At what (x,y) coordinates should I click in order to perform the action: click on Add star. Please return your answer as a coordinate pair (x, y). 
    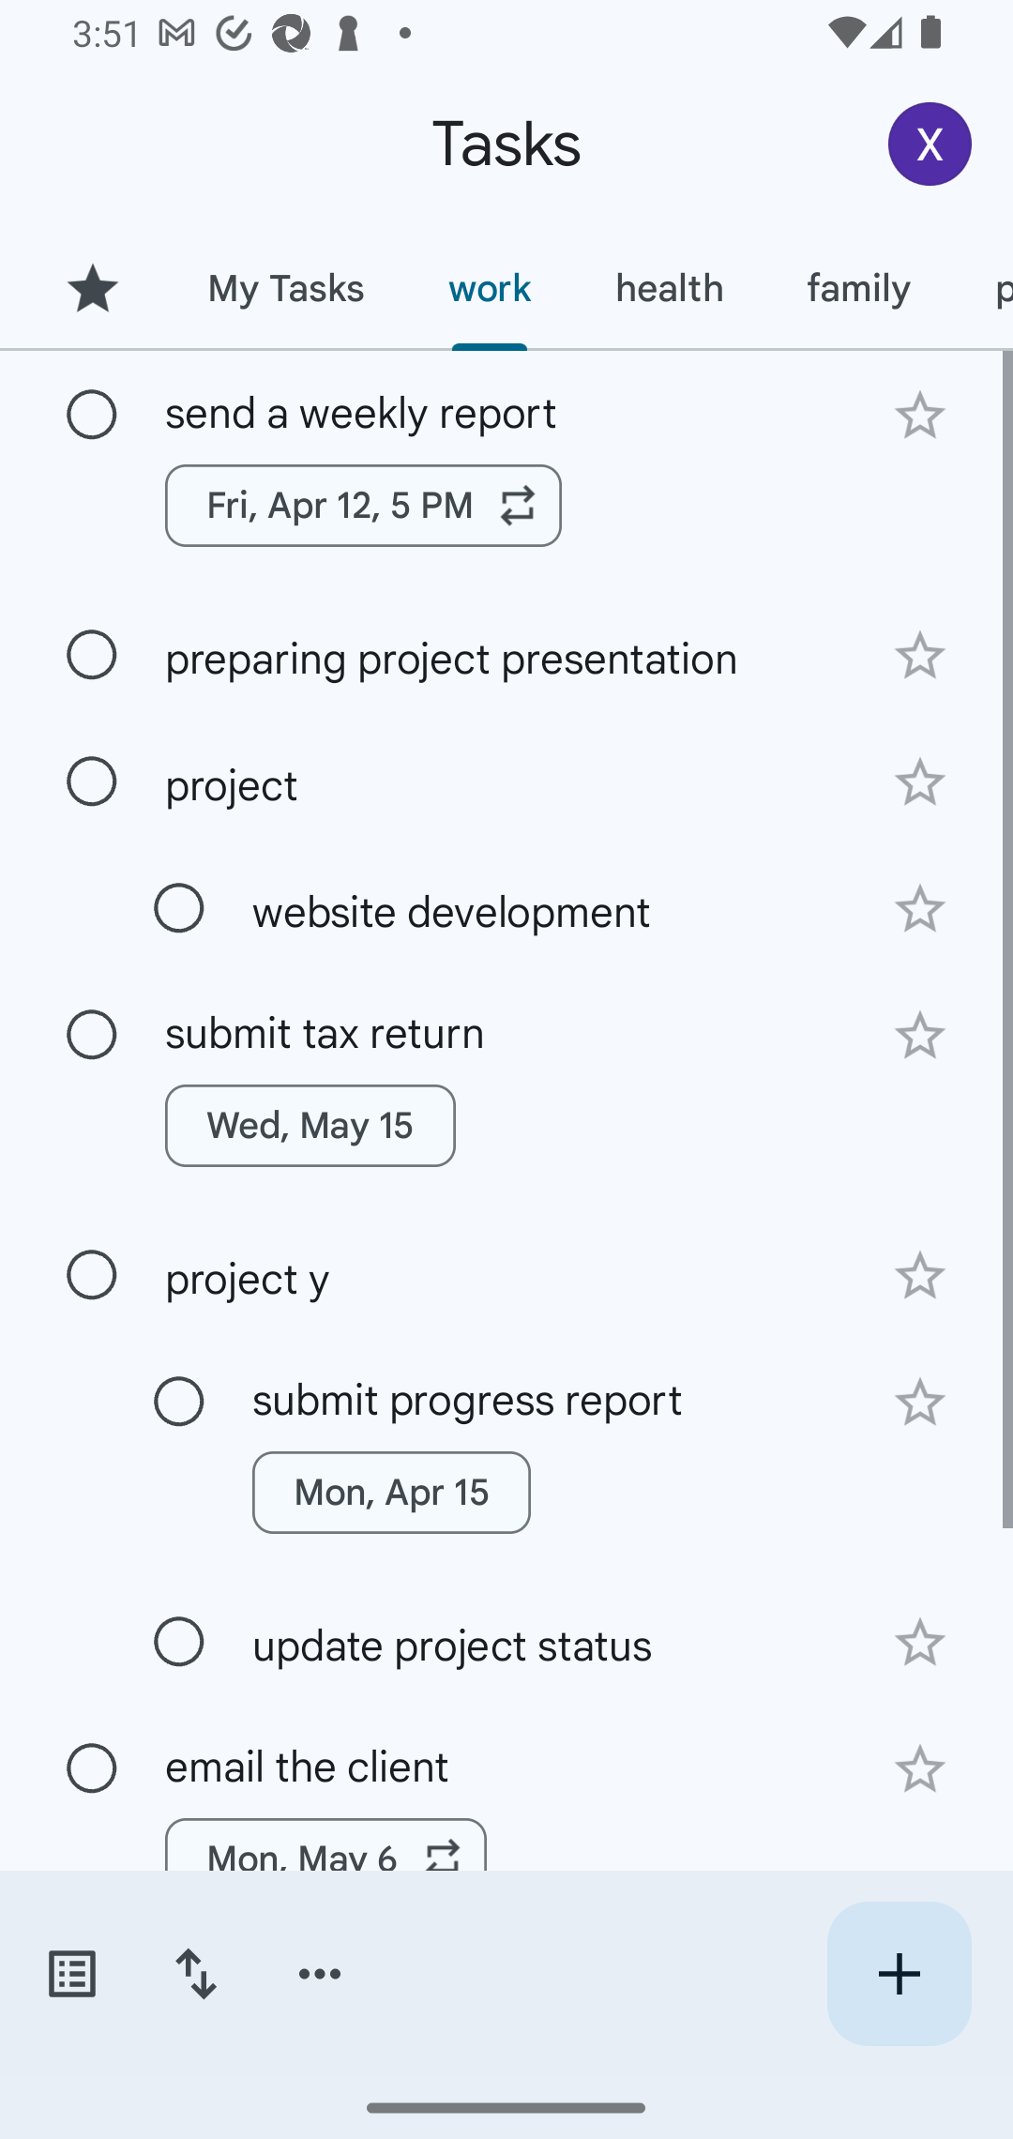
    Looking at the image, I should click on (919, 1642).